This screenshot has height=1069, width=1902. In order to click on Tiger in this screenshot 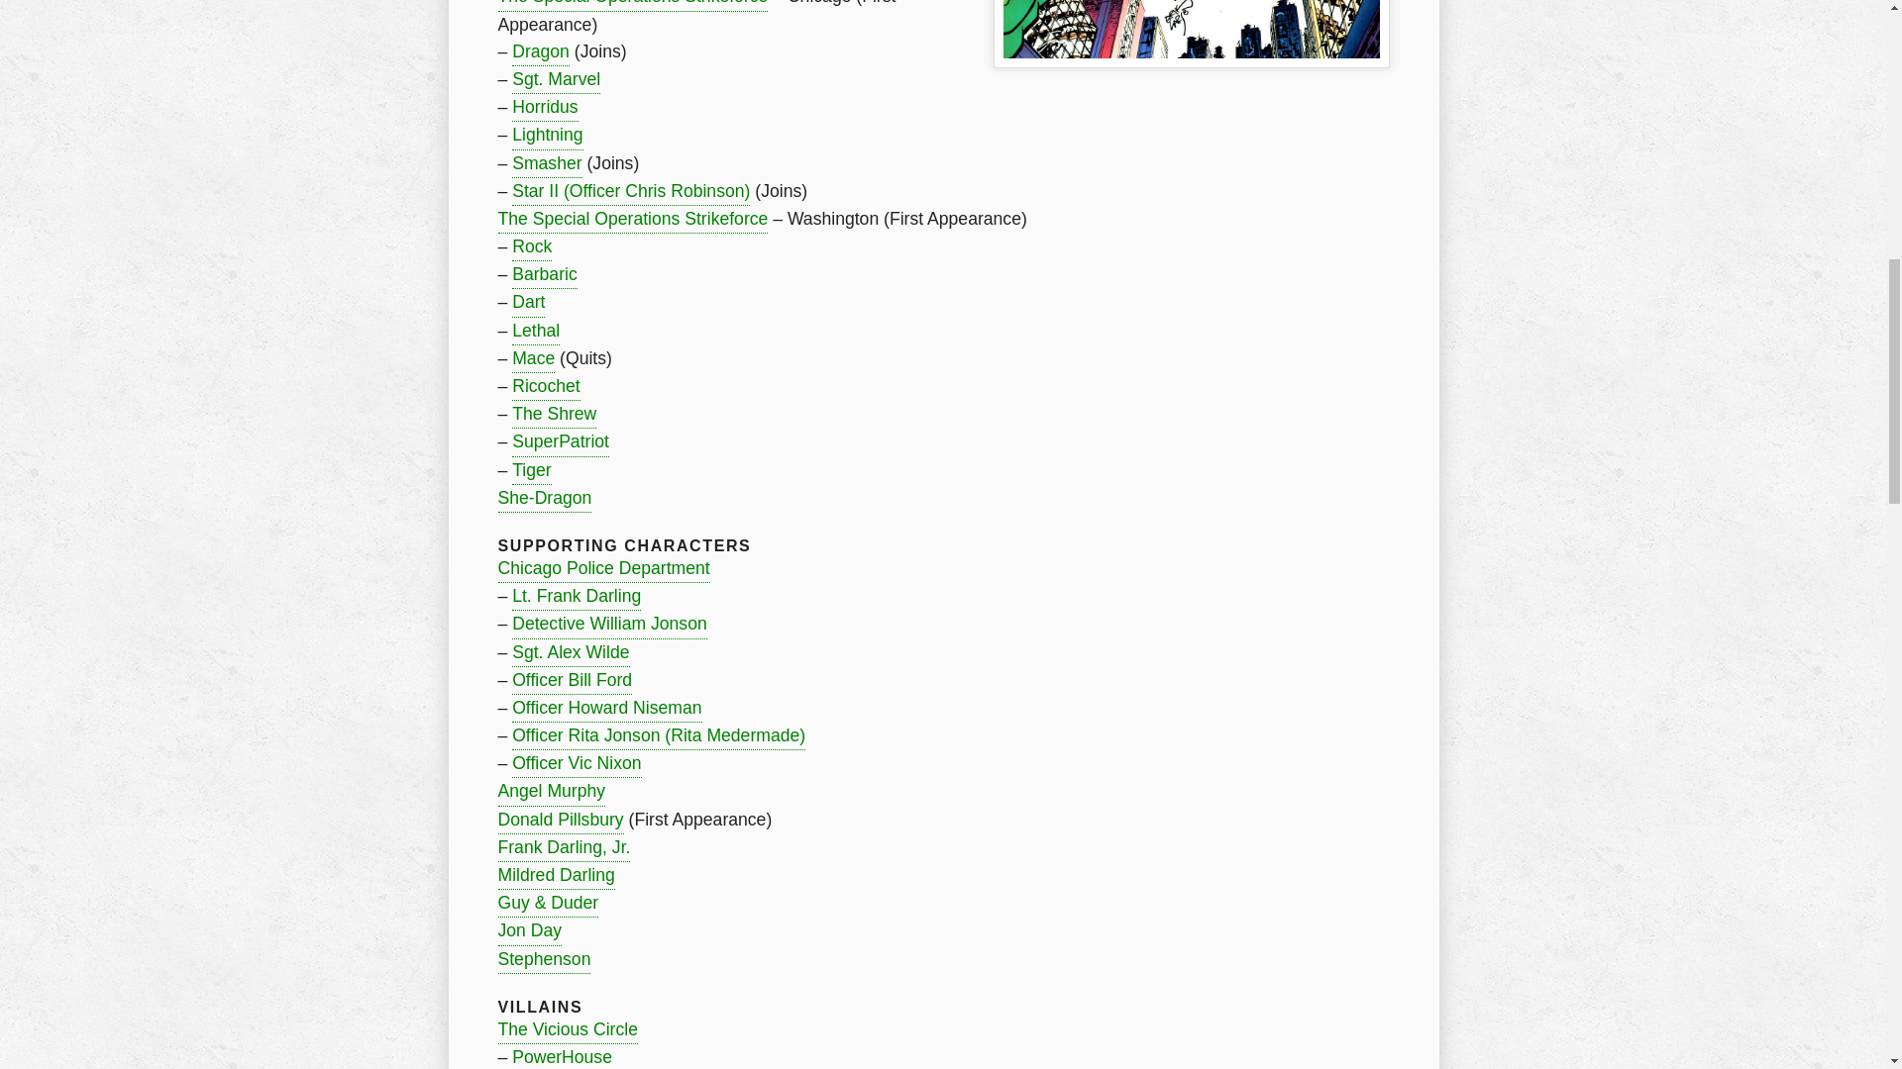, I will do `click(531, 471)`.